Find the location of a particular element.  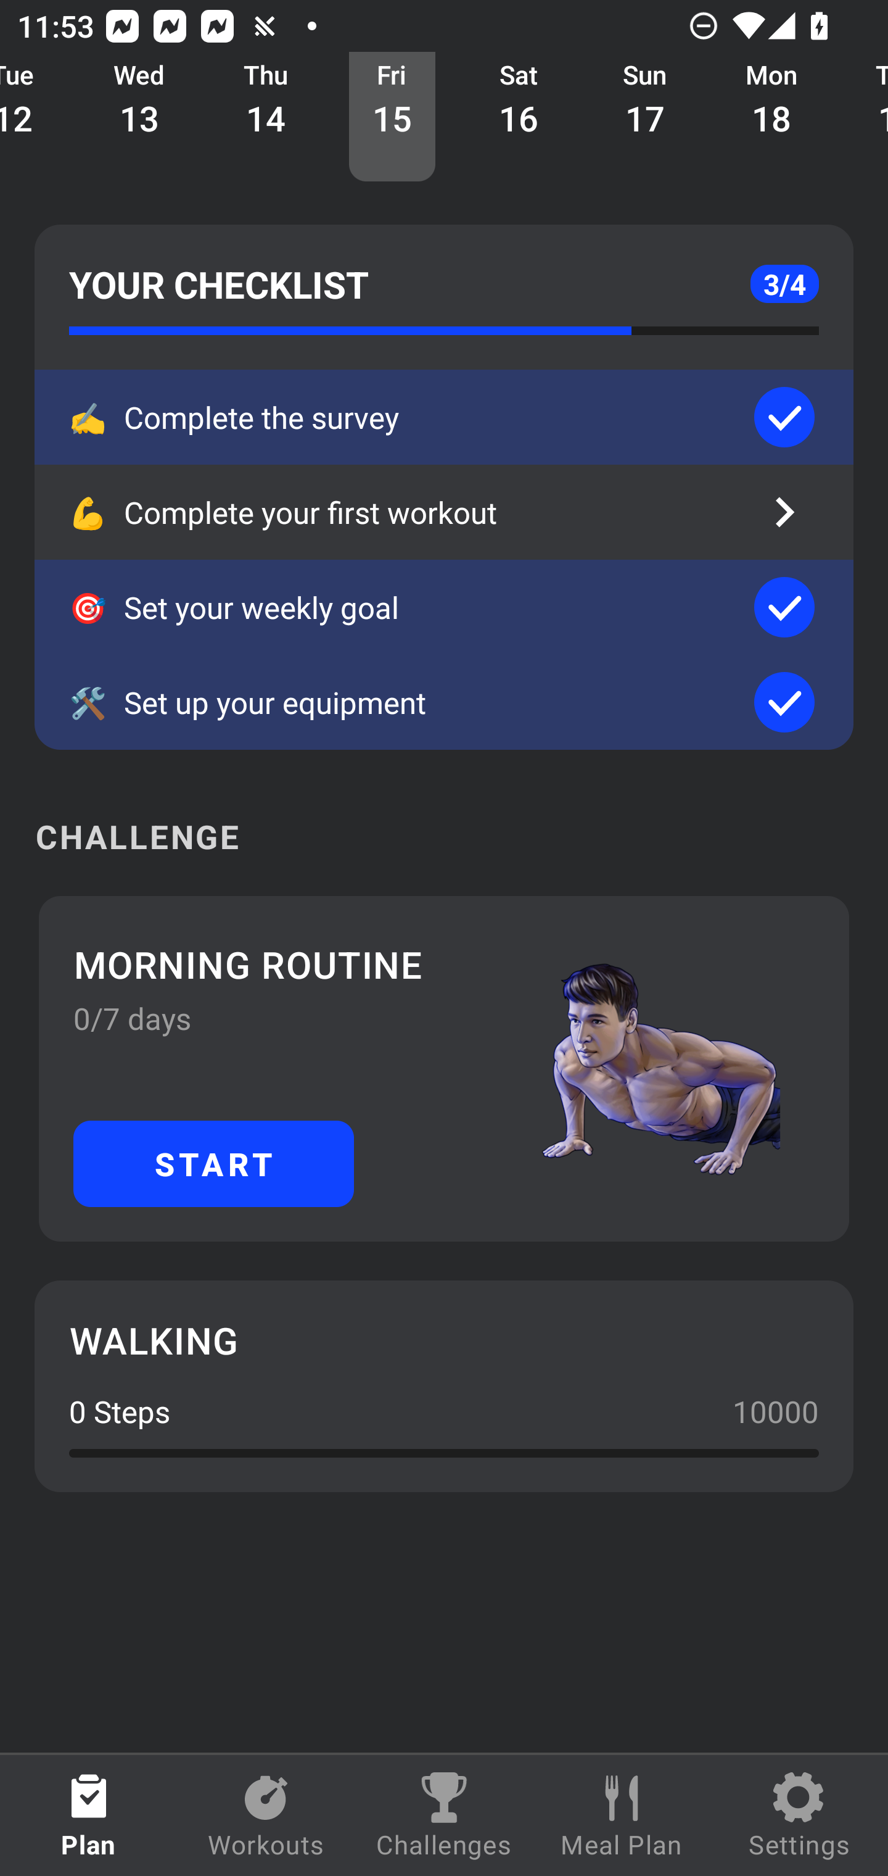

Wed 13 is located at coordinates (139, 117).